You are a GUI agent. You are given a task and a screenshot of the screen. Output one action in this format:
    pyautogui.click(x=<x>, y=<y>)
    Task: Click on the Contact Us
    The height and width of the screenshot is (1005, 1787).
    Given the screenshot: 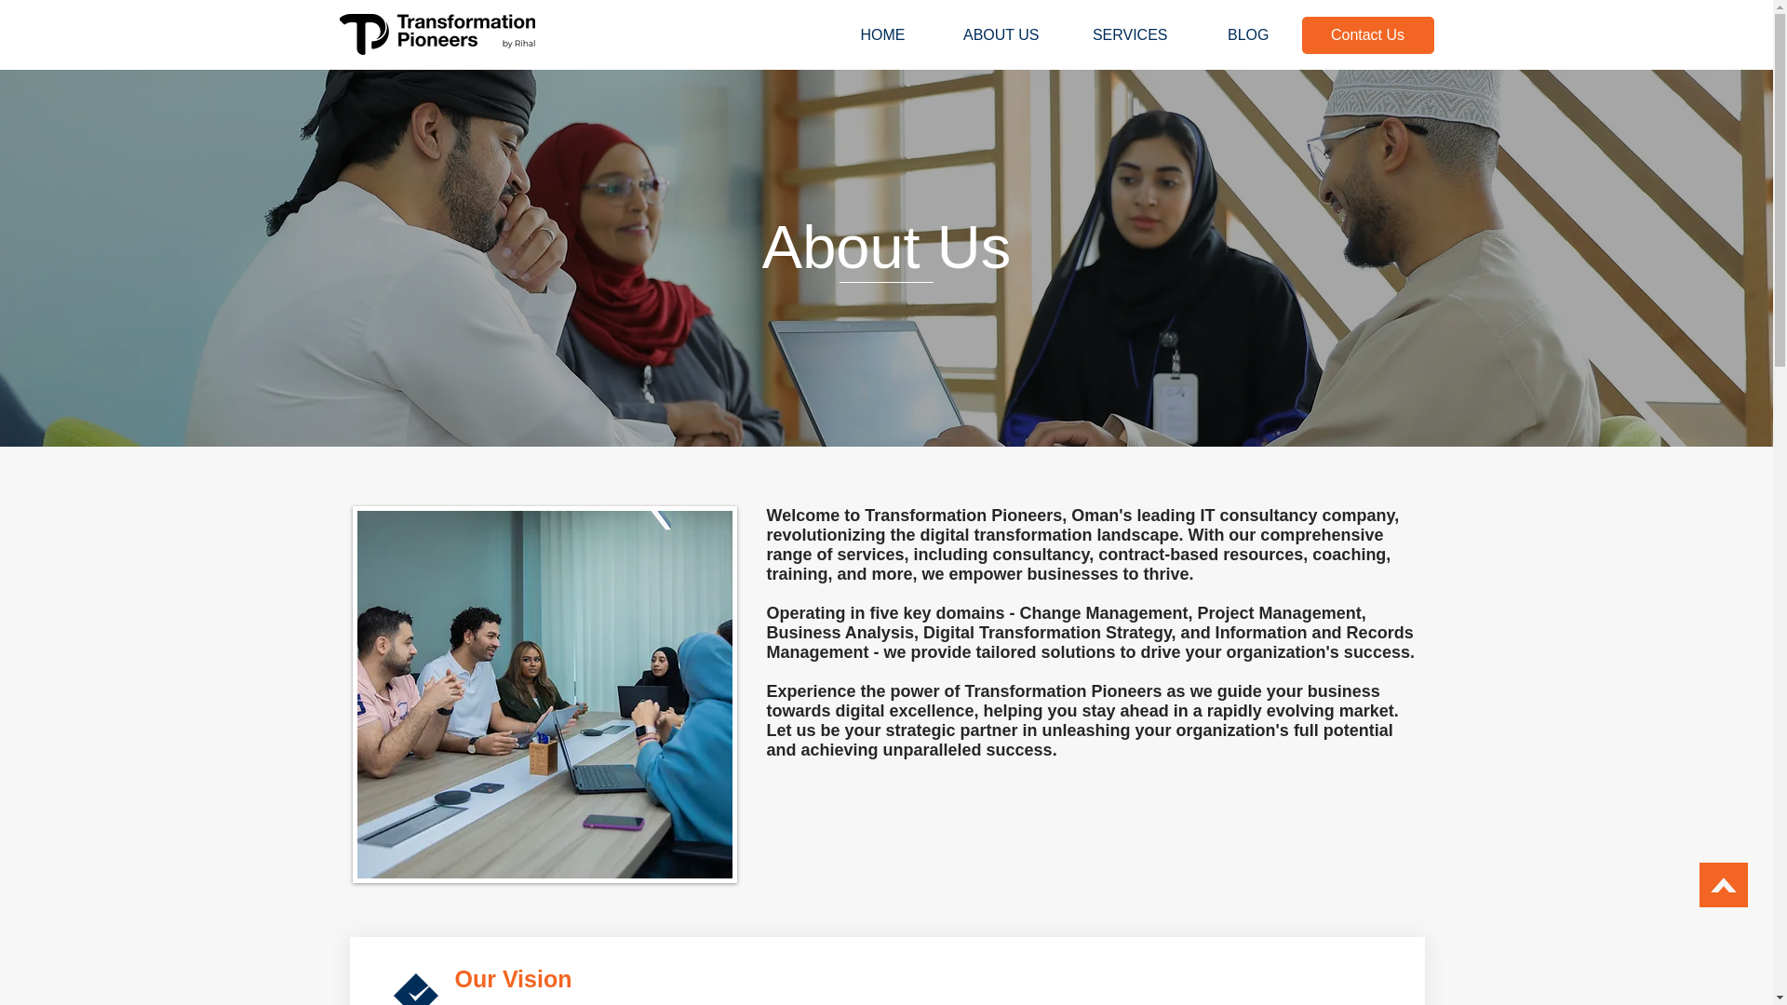 What is the action you would take?
    pyautogui.click(x=1366, y=35)
    